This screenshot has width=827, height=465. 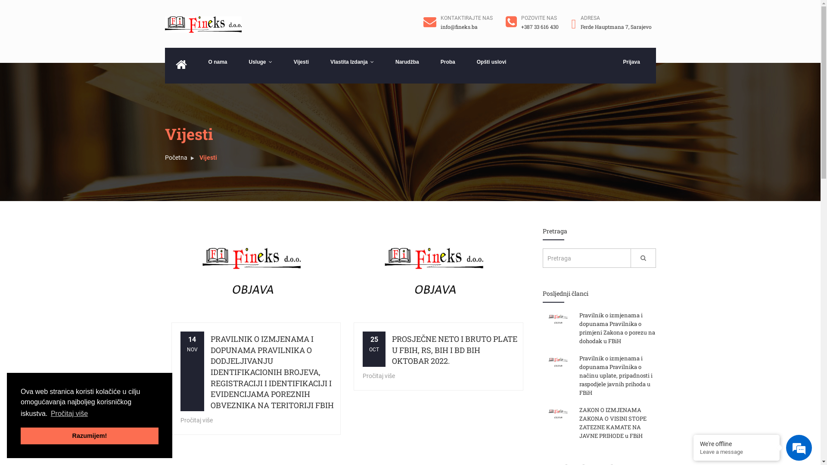 What do you see at coordinates (448, 63) in the screenshot?
I see `Proba` at bounding box center [448, 63].